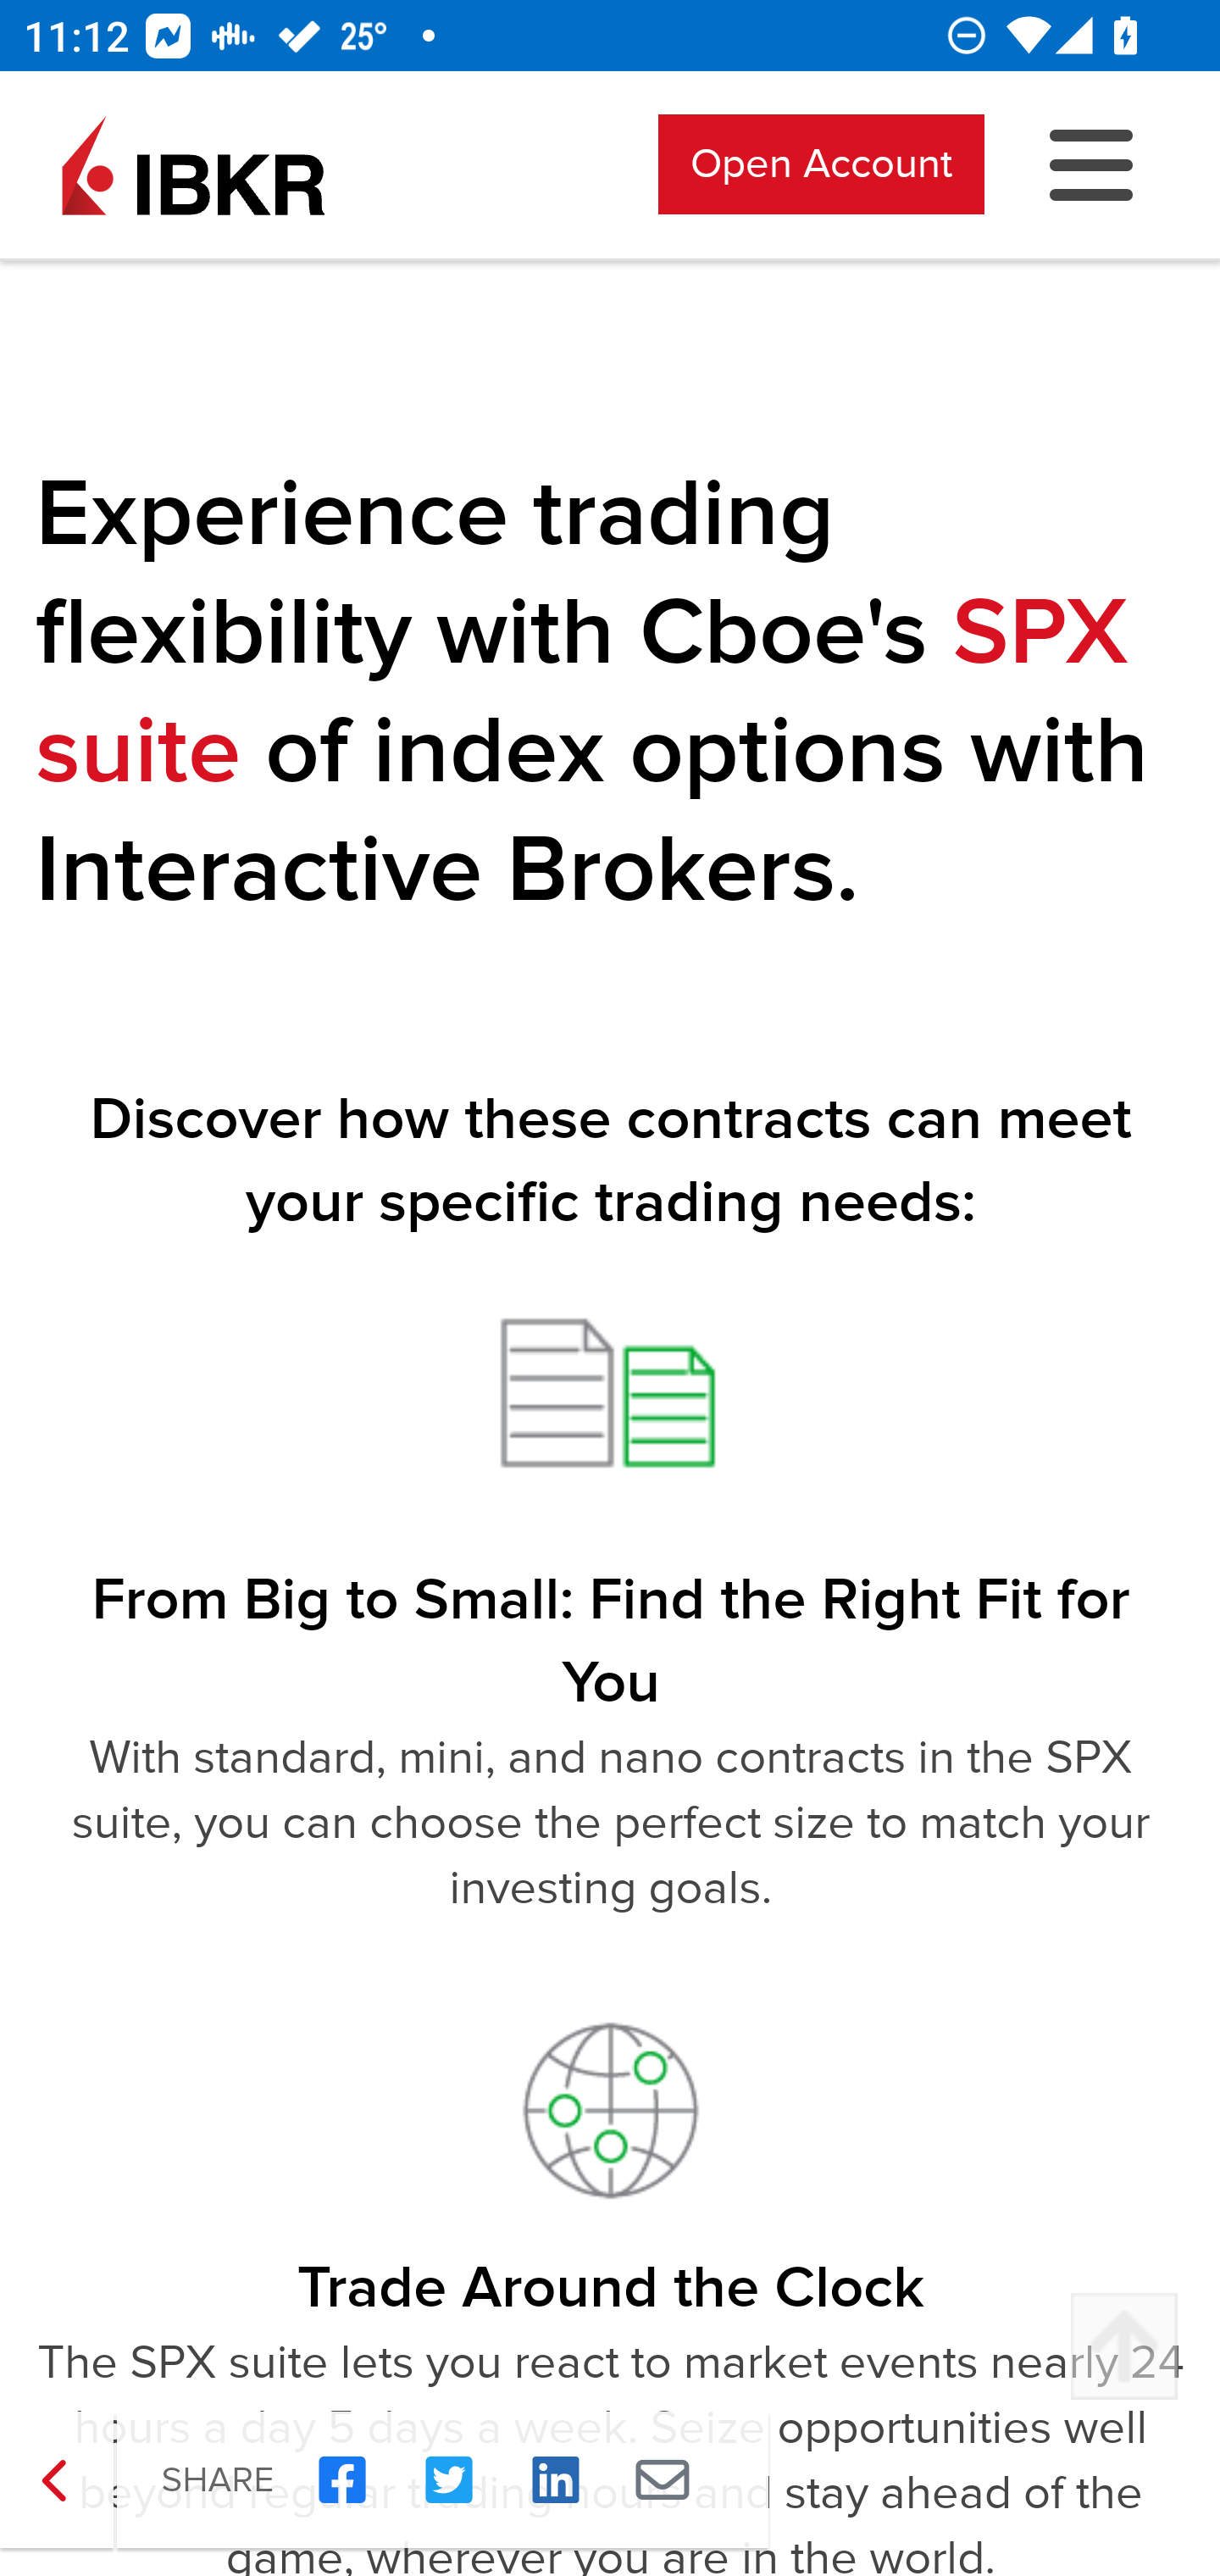  What do you see at coordinates (1092, 166) in the screenshot?
I see `Toggle Navigation` at bounding box center [1092, 166].